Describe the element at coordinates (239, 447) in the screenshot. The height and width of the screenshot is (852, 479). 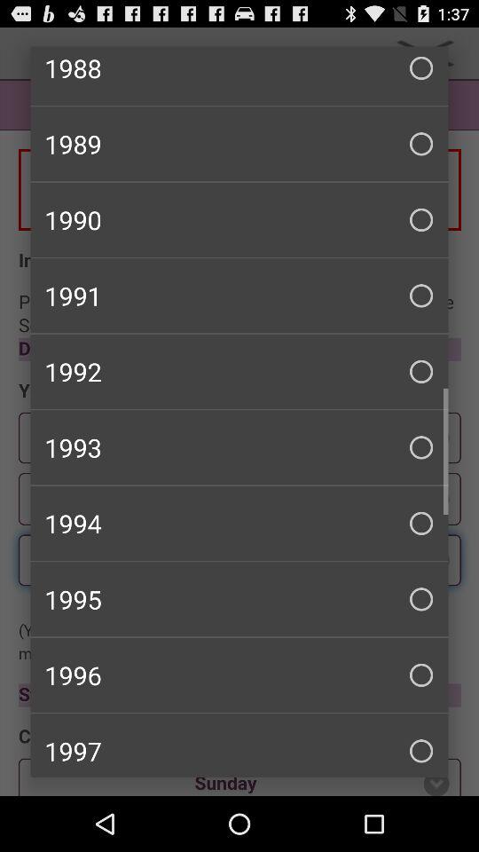
I see `tap item above 1994 item` at that location.